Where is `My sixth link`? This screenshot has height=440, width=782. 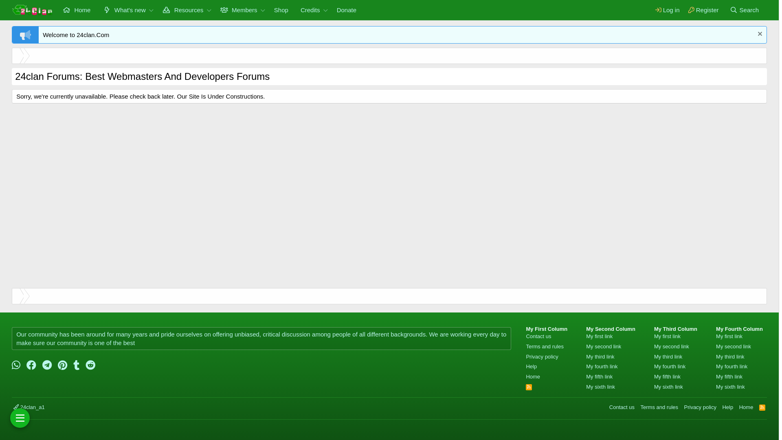 My sixth link is located at coordinates (600, 387).